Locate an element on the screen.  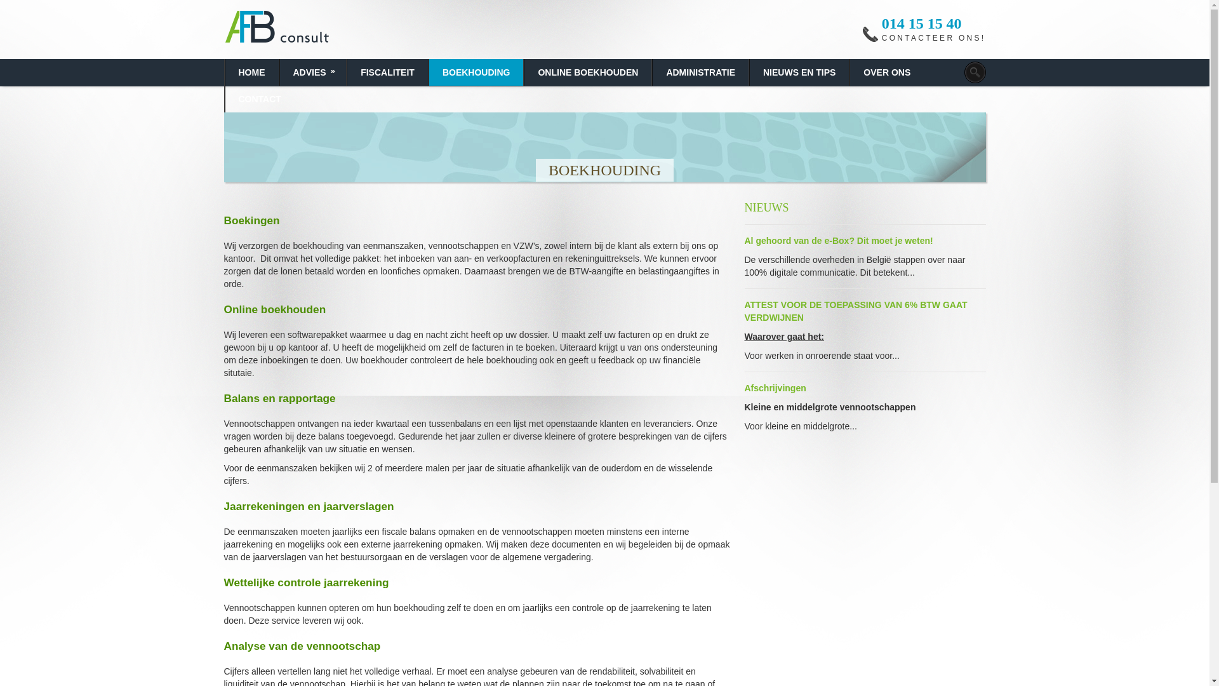
Home is located at coordinates (298, 29).